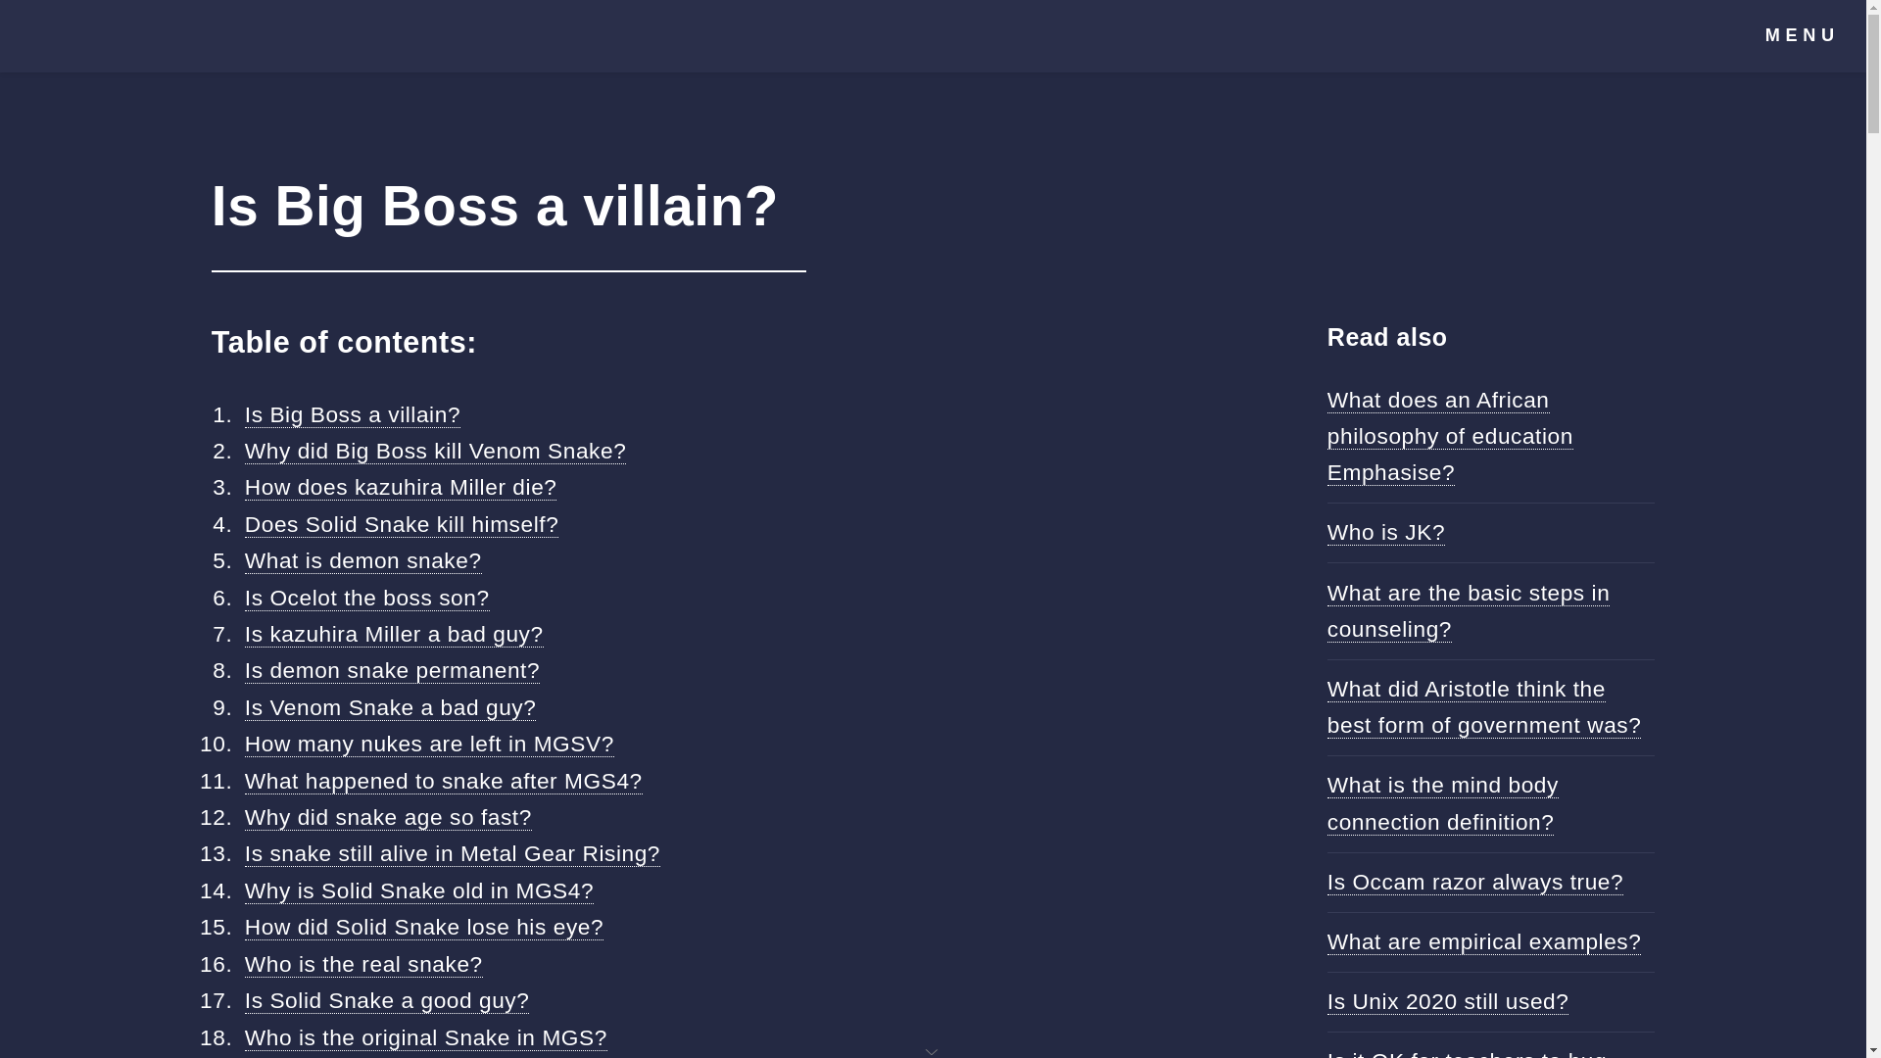 The image size is (1881, 1058). I want to click on How did Solid Snake lose his eye?, so click(423, 927).